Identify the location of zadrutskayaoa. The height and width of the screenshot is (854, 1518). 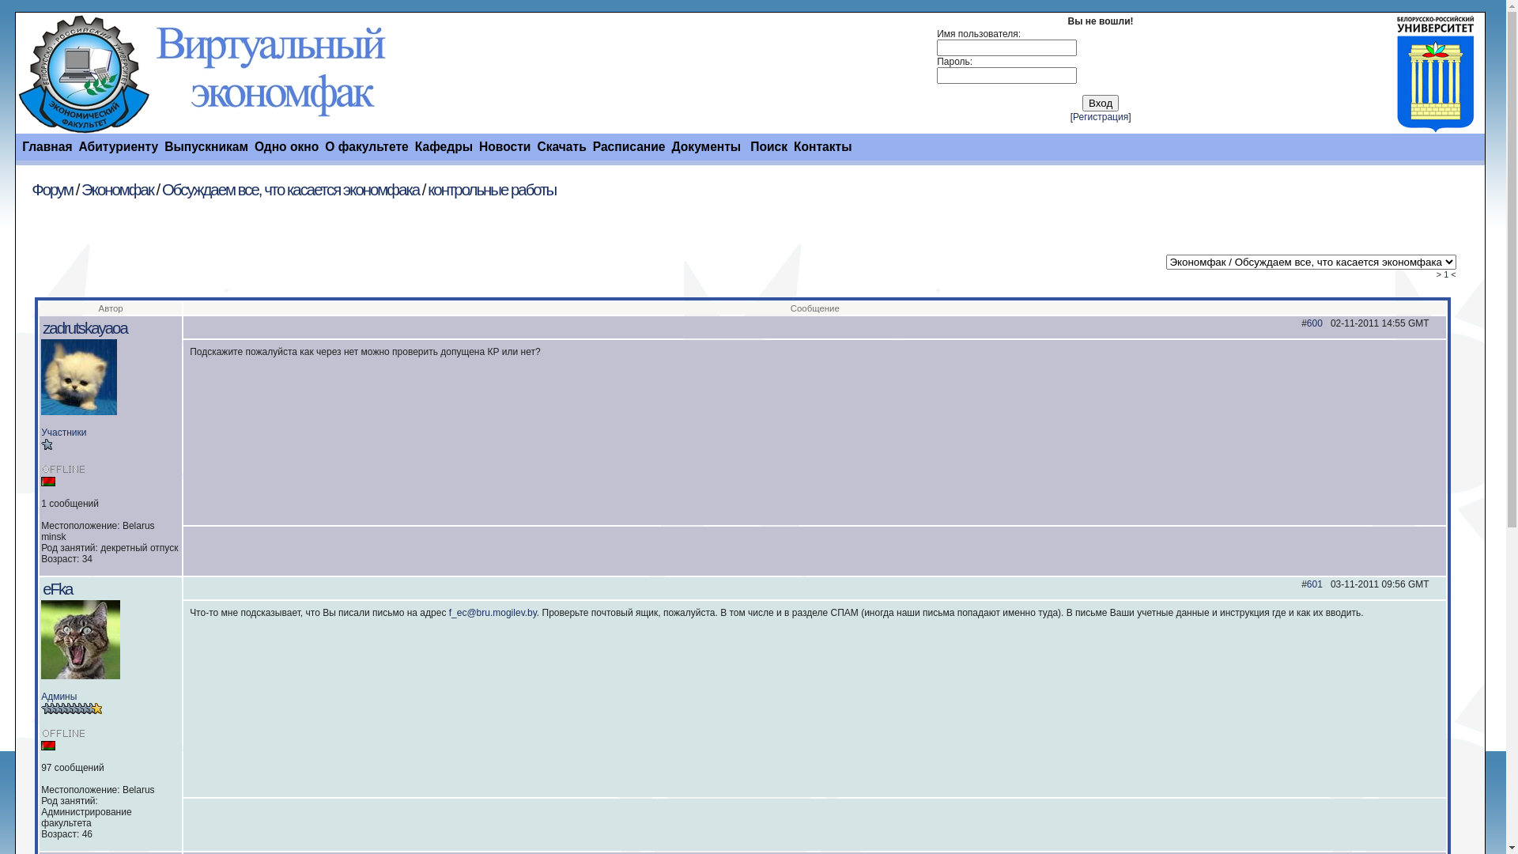
(85, 328).